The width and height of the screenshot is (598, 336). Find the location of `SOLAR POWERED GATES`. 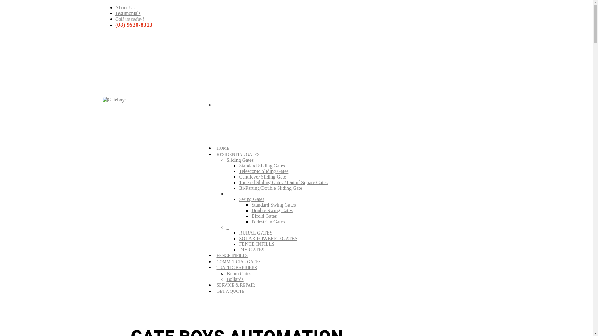

SOLAR POWERED GATES is located at coordinates (268, 238).